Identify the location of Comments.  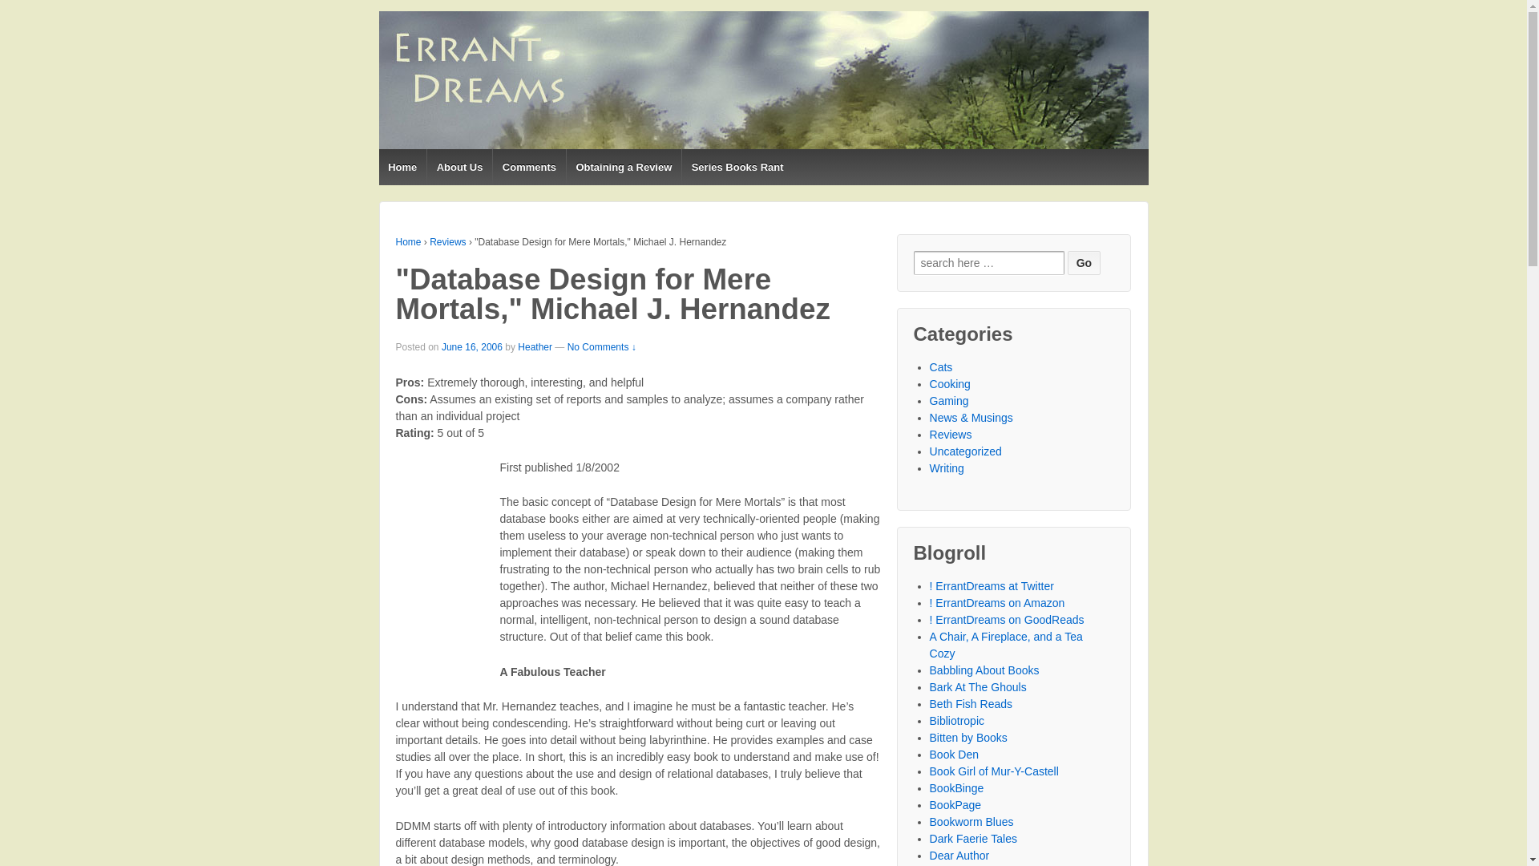
(529, 167).